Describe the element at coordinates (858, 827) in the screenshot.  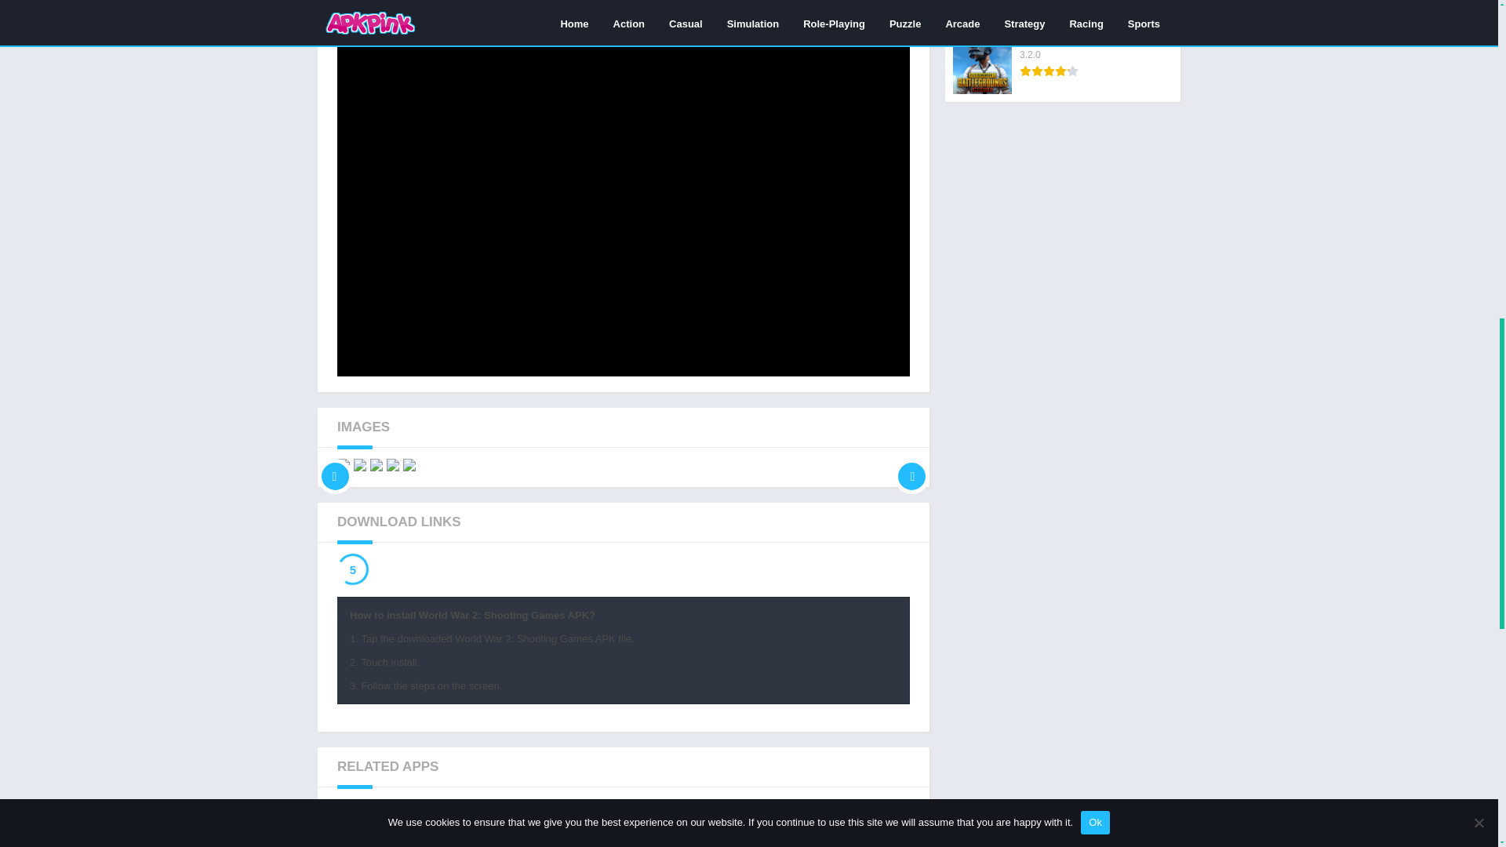
I see `Sniper Zombies: Offline Games 6` at that location.